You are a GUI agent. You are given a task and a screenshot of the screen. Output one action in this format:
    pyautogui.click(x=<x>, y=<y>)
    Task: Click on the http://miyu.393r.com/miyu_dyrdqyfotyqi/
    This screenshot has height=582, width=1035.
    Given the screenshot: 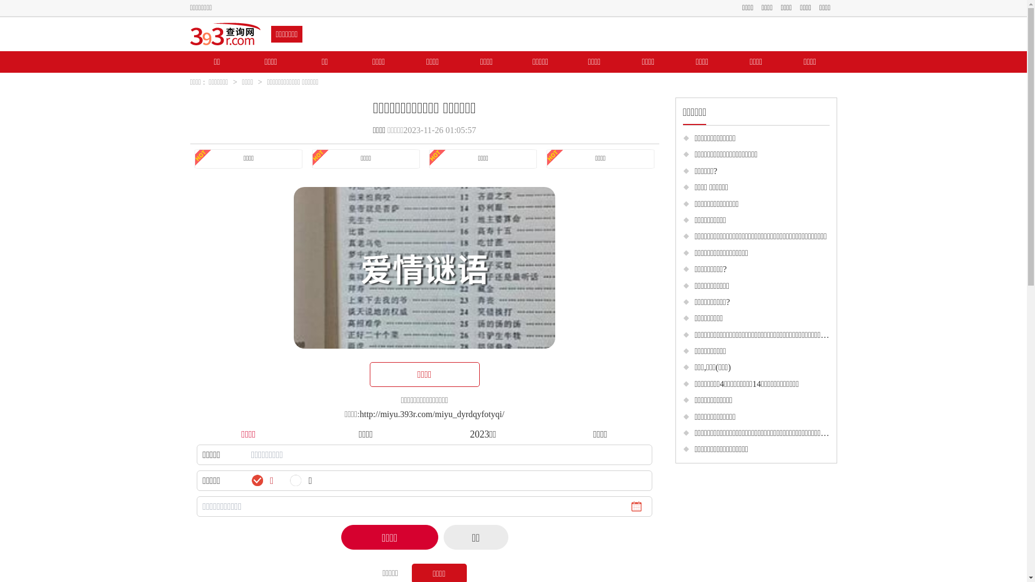 What is the action you would take?
    pyautogui.click(x=432, y=414)
    